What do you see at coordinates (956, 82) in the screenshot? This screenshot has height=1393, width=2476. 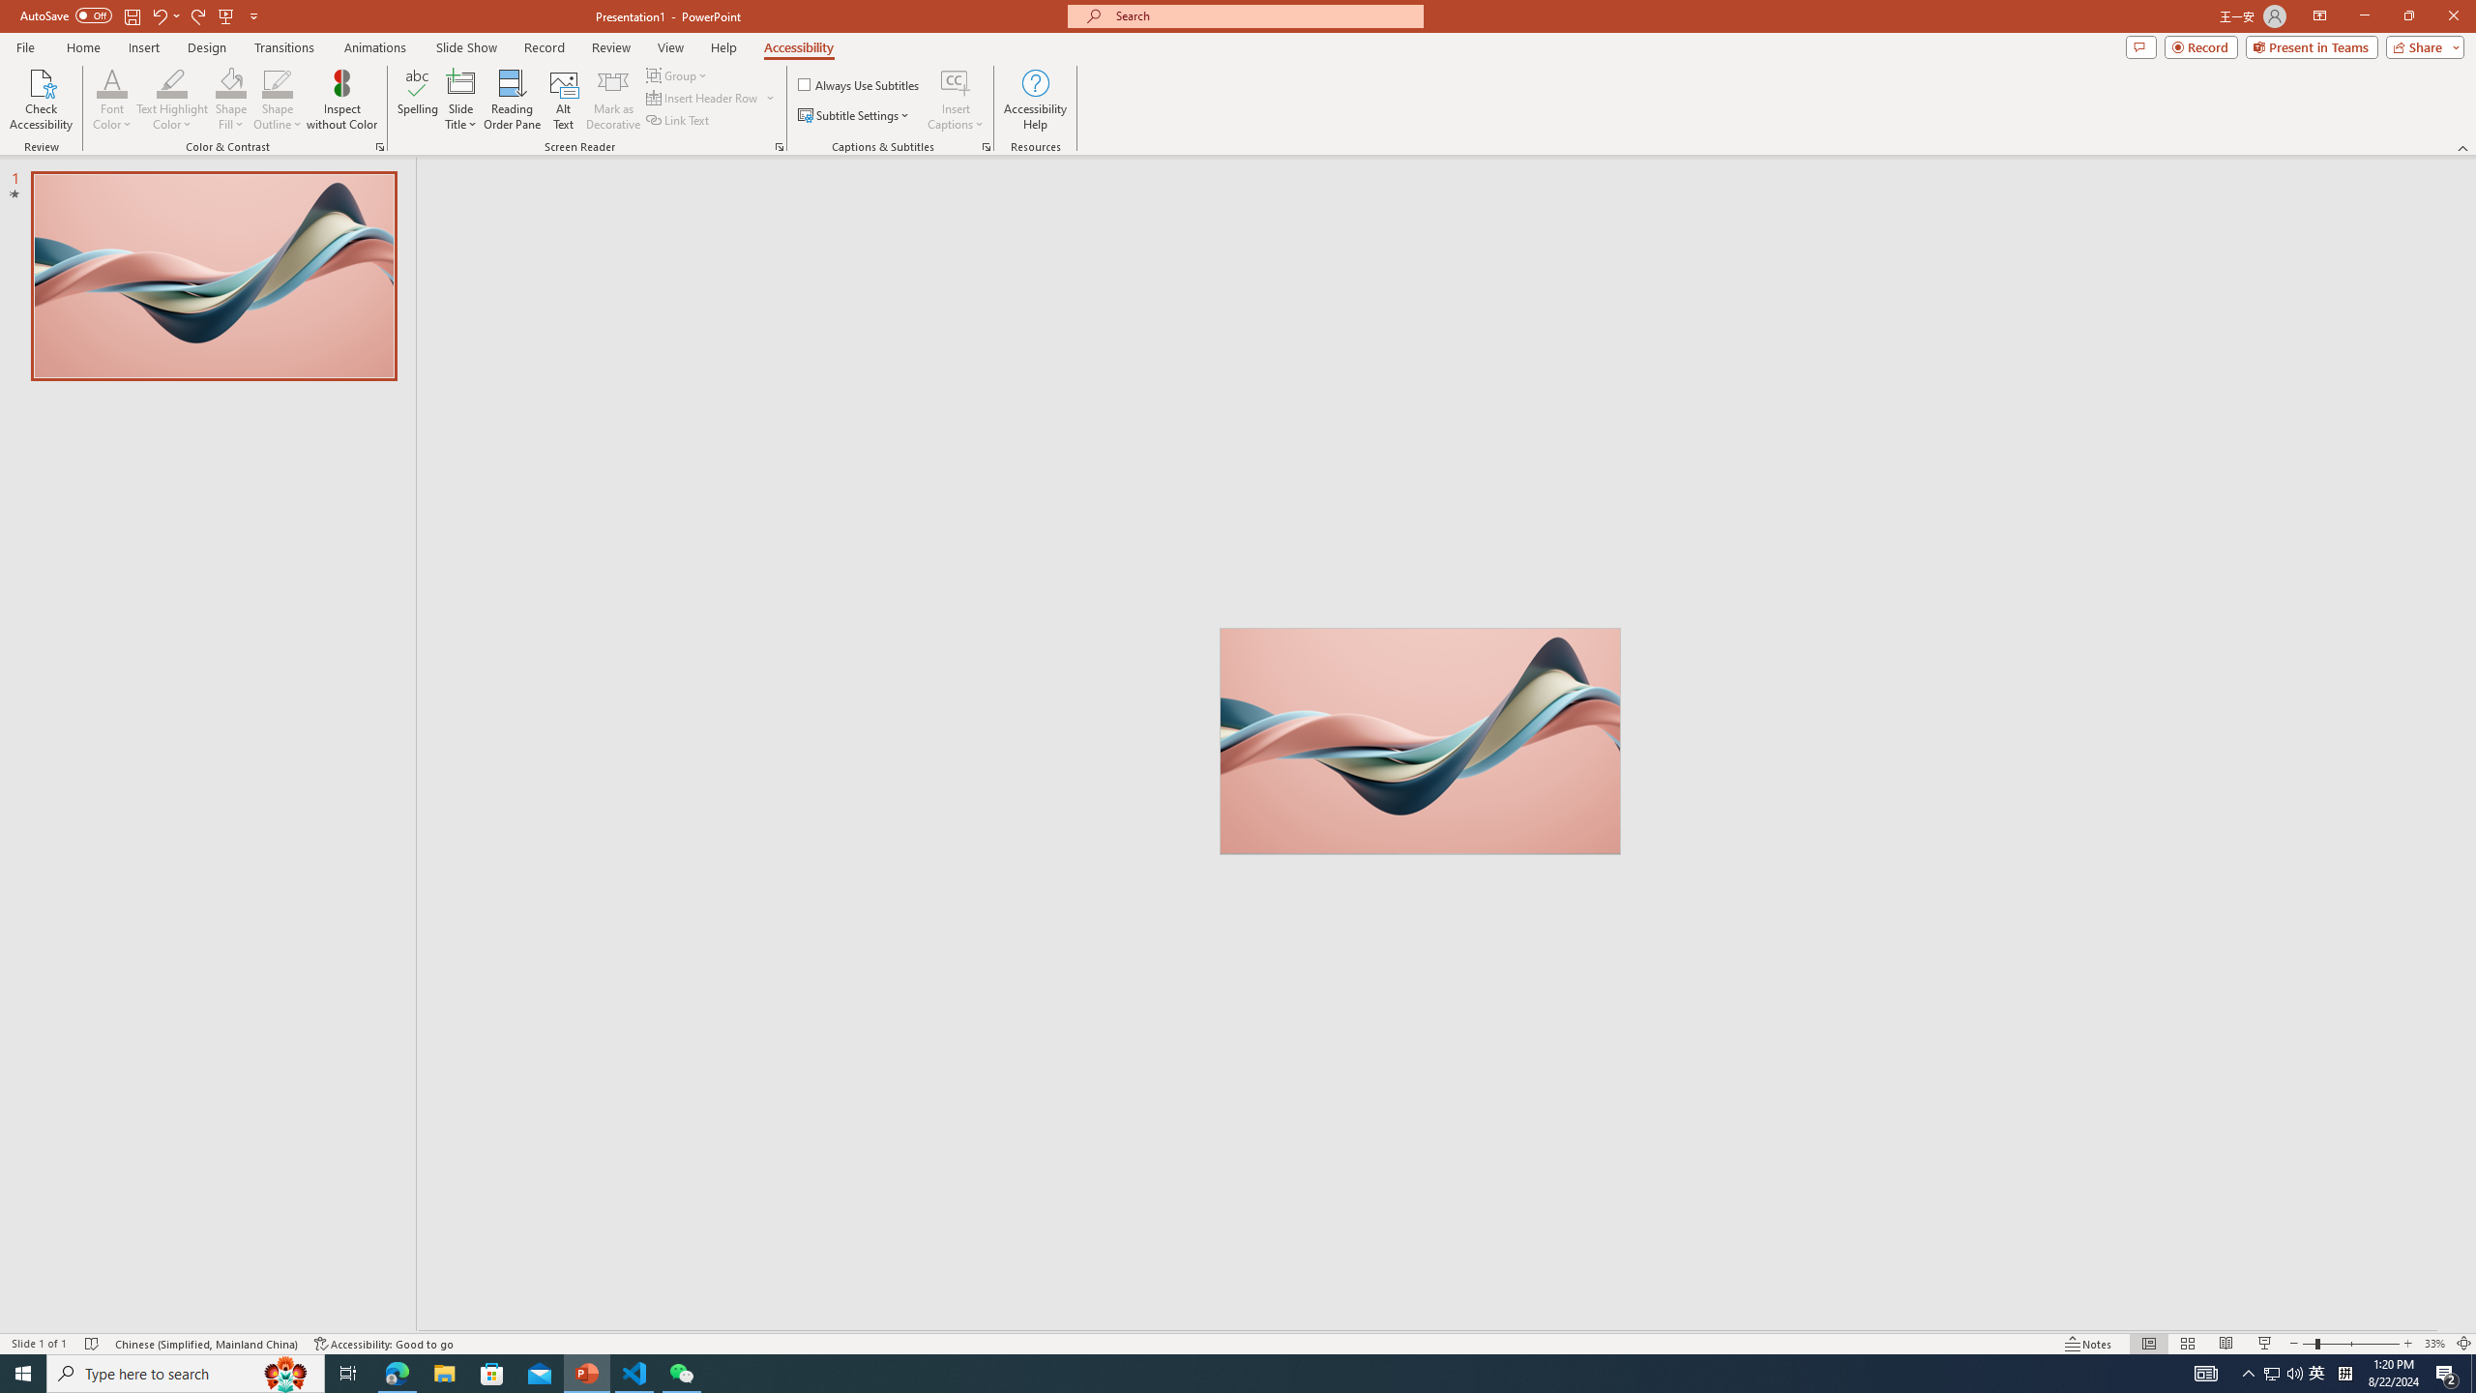 I see `Insert Captions` at bounding box center [956, 82].